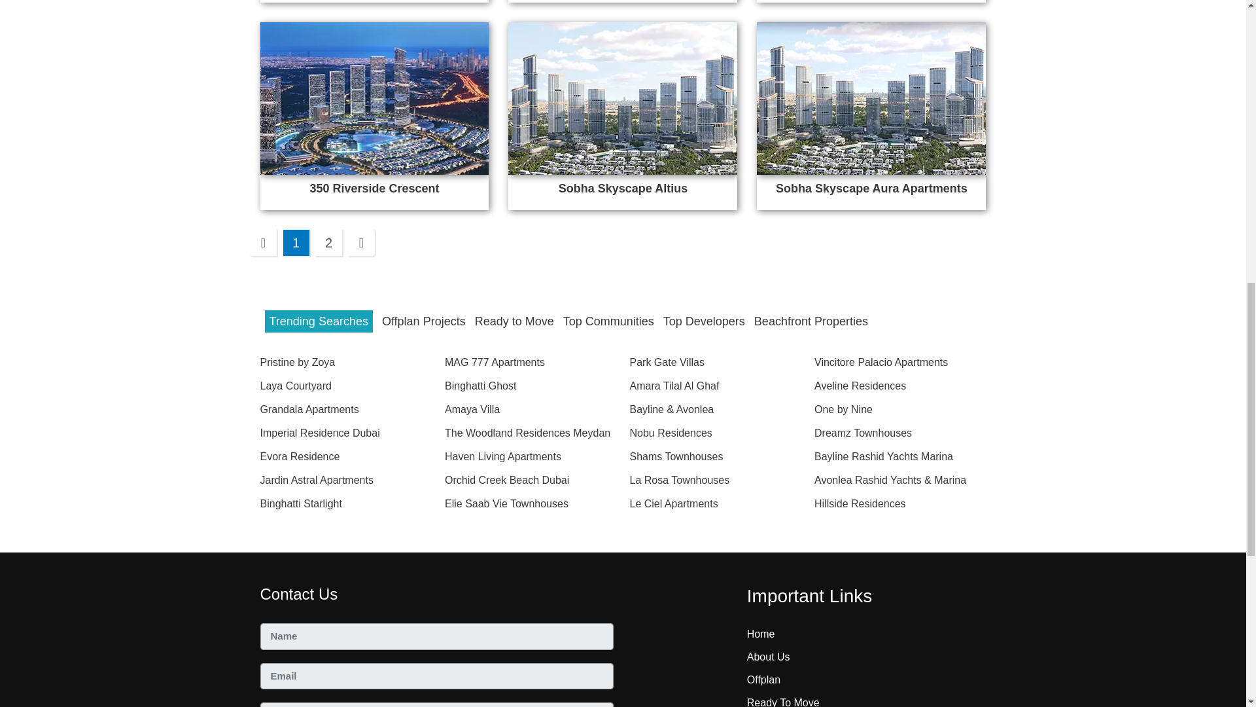 This screenshot has width=1256, height=707. I want to click on Beachfront Properties, so click(811, 321).